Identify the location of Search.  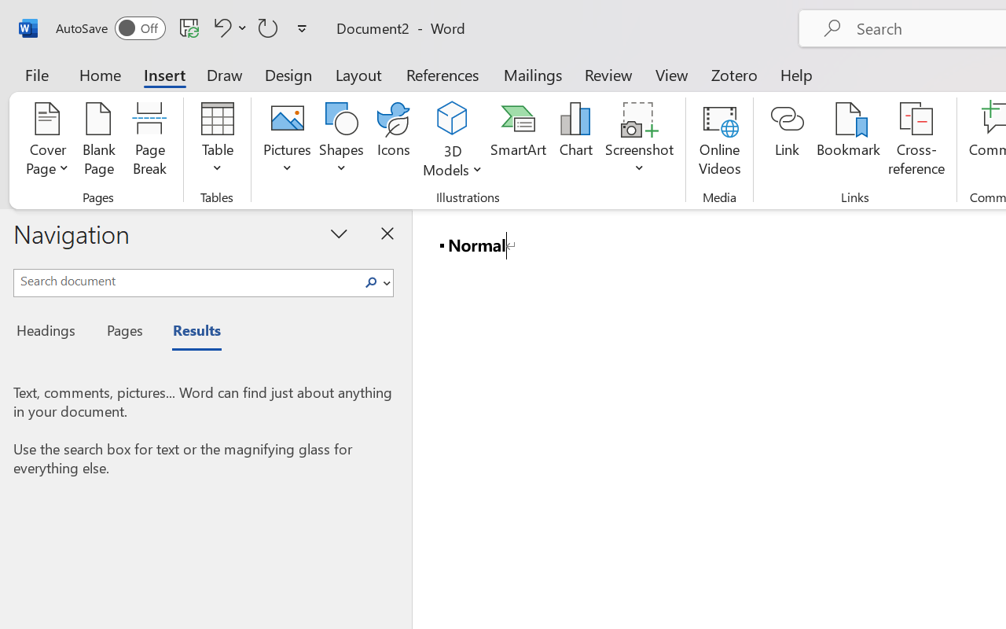
(371, 283).